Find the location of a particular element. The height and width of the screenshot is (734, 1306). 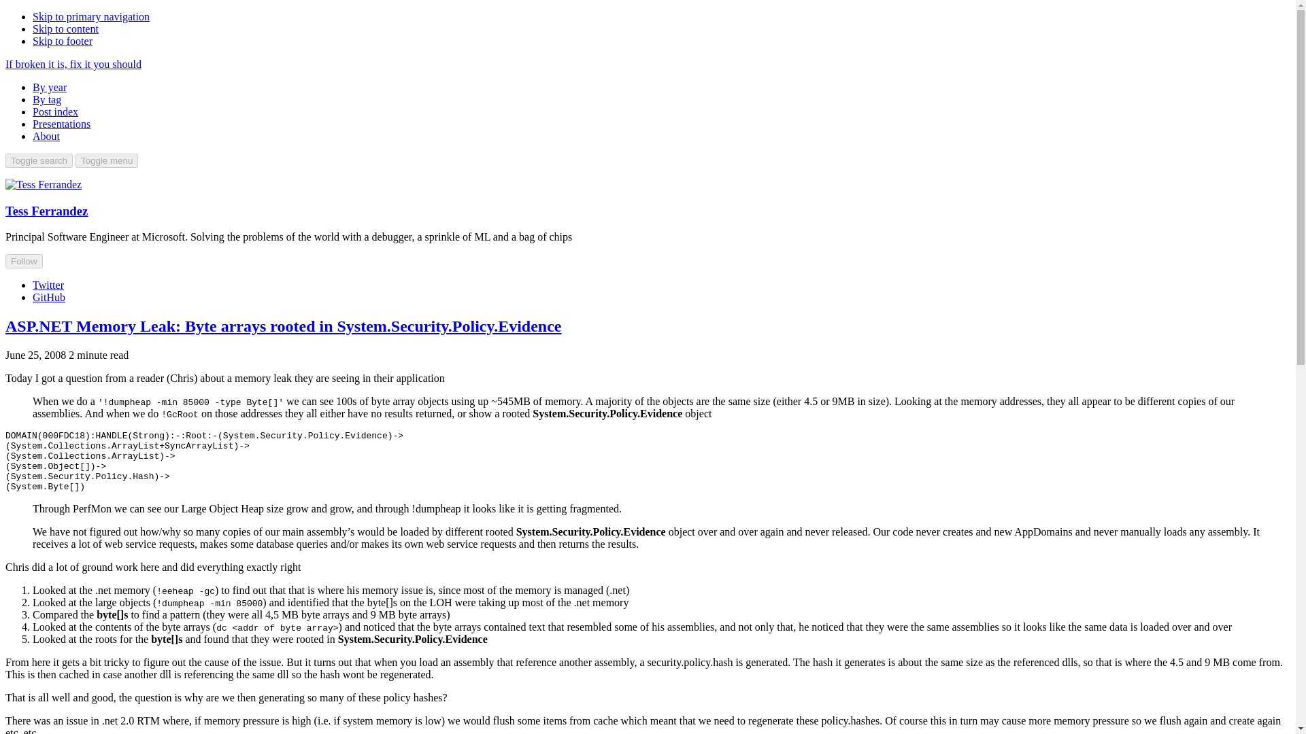

Post index is located at coordinates (56, 111).